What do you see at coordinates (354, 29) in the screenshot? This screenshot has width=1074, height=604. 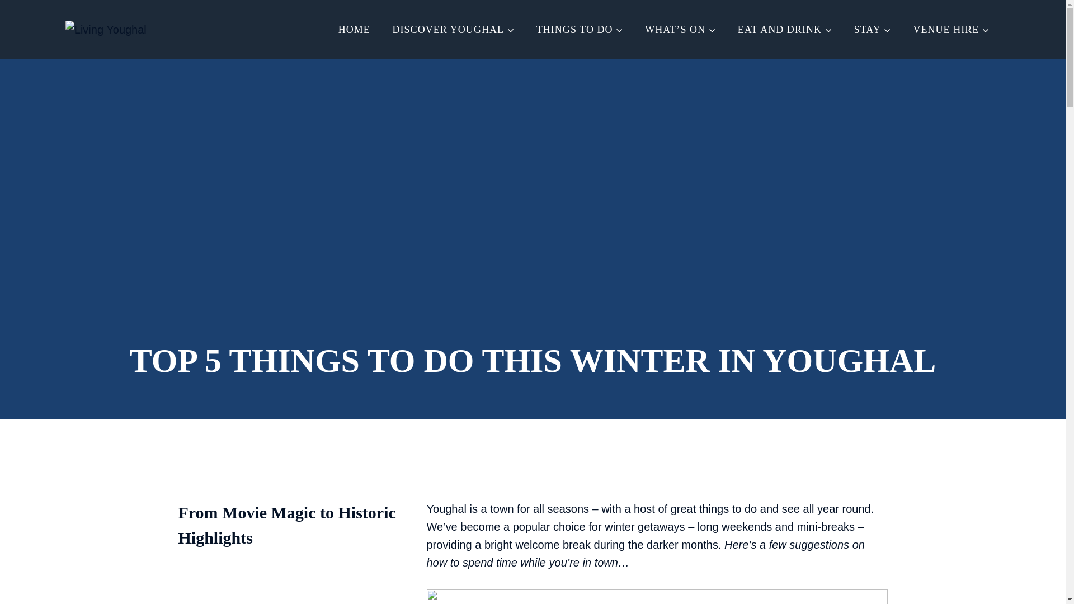 I see `HOME` at bounding box center [354, 29].